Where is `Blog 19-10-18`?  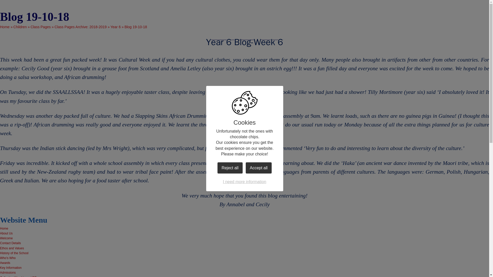 Blog 19-10-18 is located at coordinates (136, 27).